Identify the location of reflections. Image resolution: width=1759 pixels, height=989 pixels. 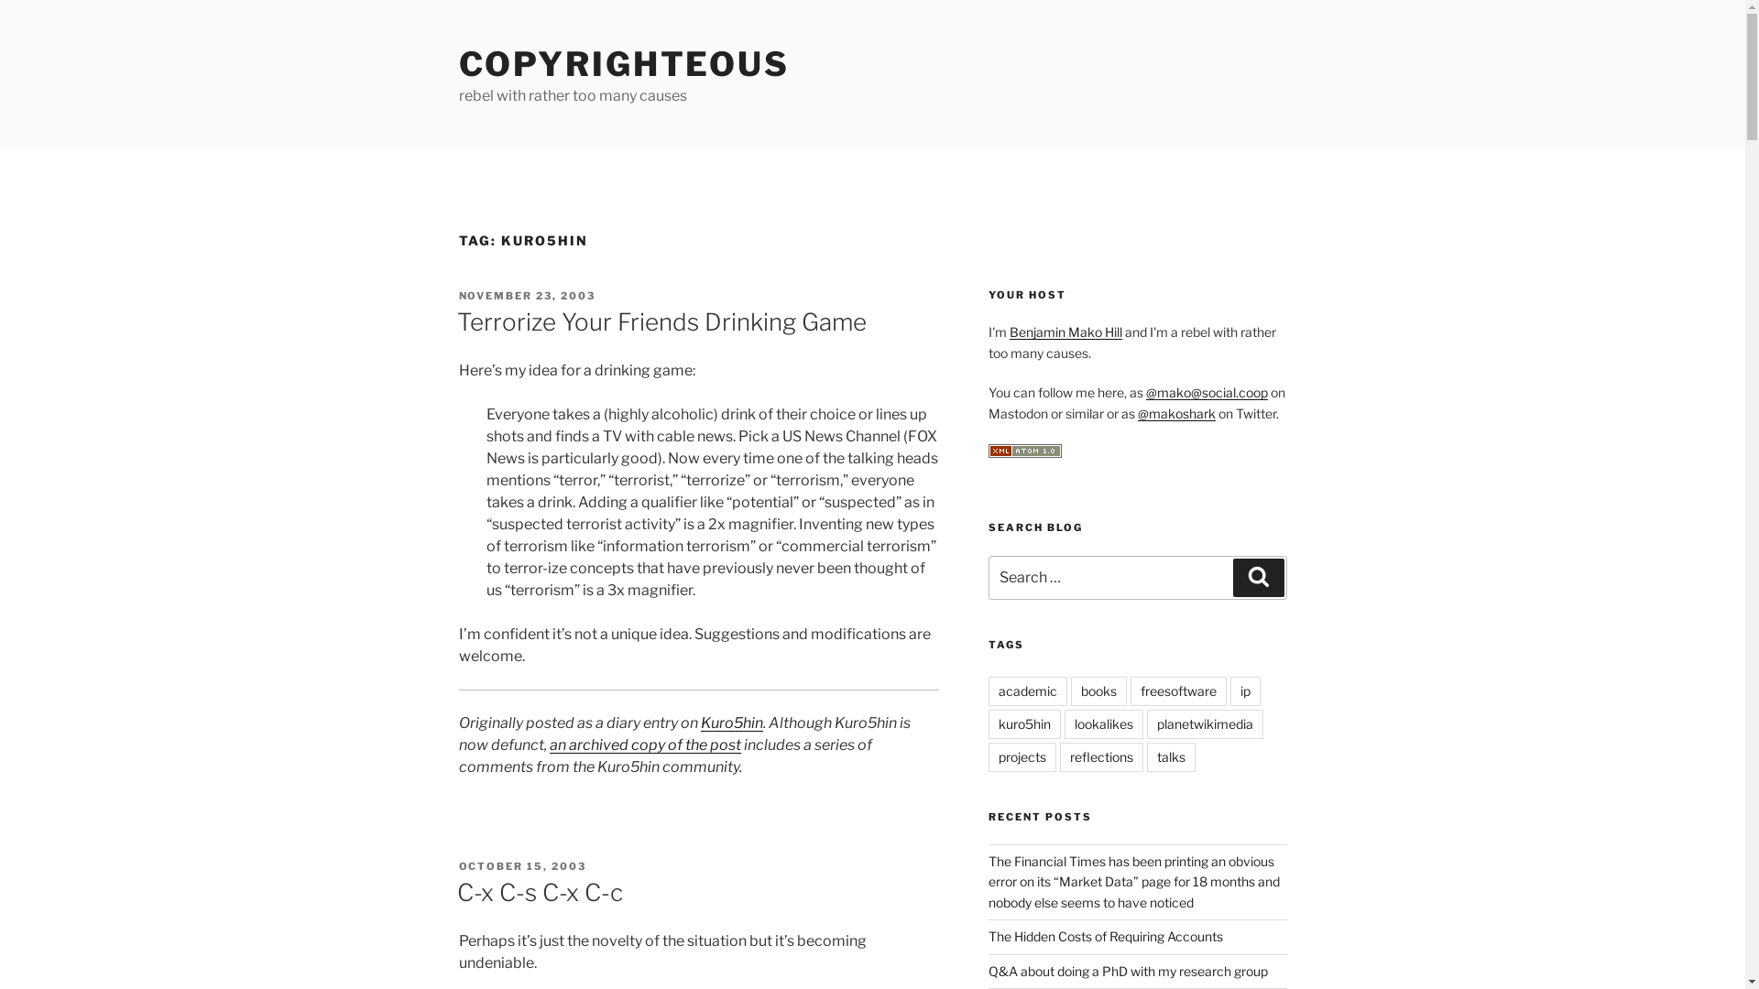
(1101, 757).